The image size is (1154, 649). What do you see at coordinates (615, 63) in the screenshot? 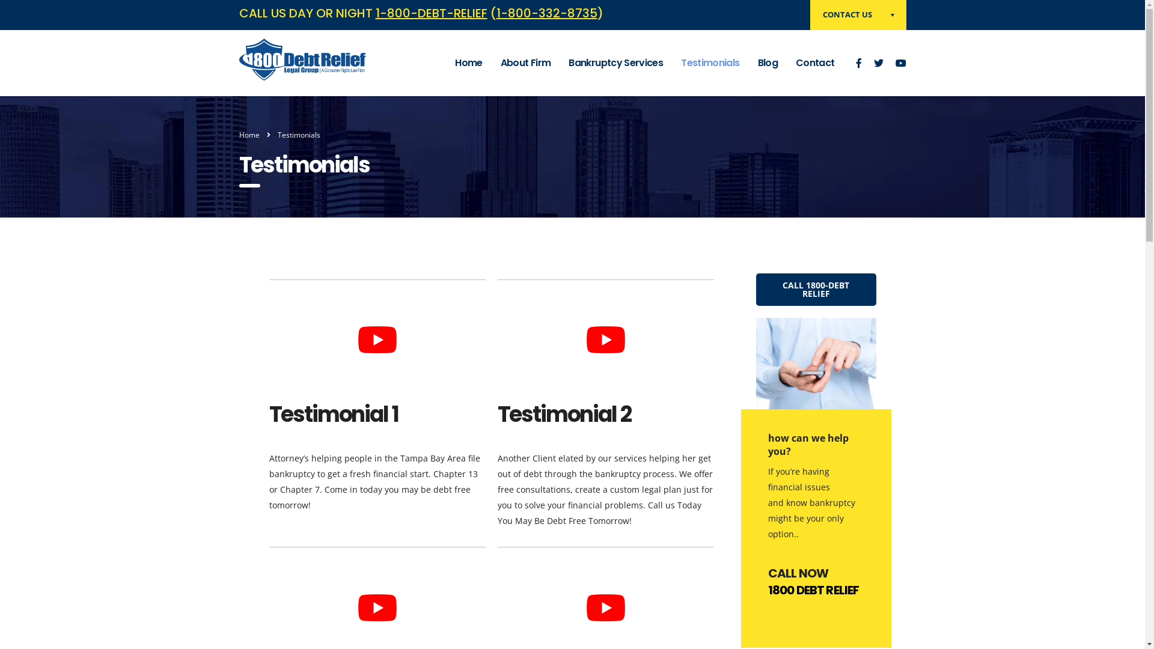
I see `Bankruptcy Services` at bounding box center [615, 63].